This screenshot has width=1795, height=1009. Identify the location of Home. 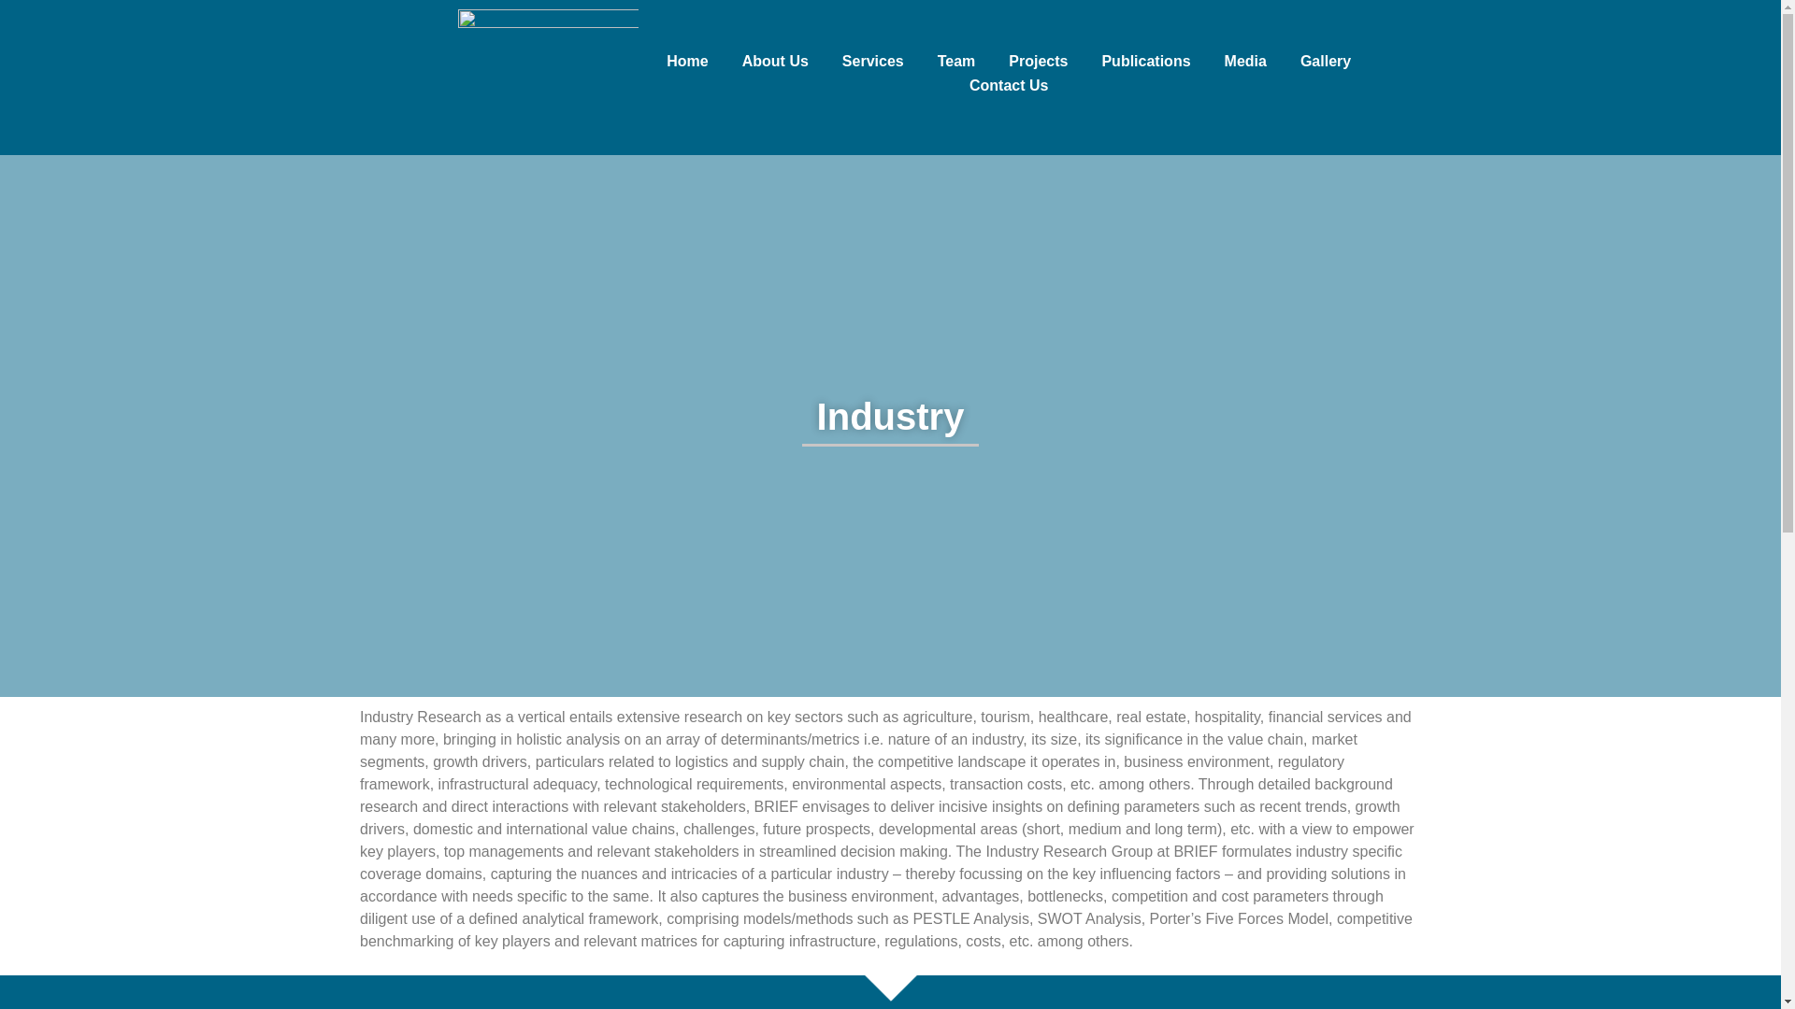
(687, 61).